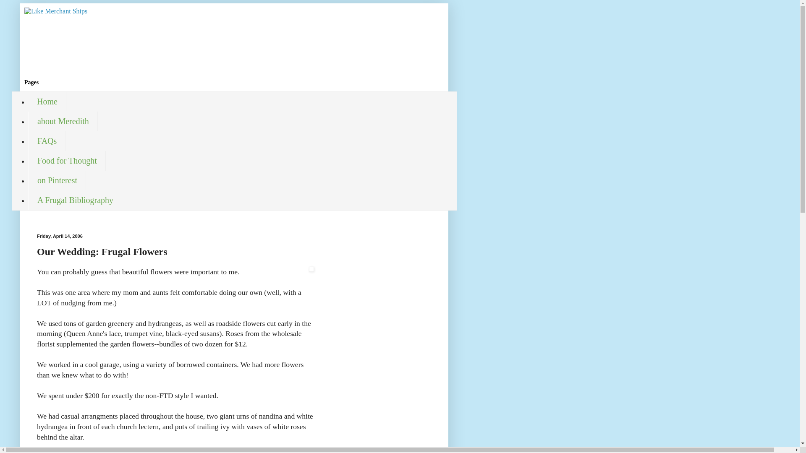 The height and width of the screenshot is (453, 806). Describe the element at coordinates (47, 102) in the screenshot. I see `Home` at that location.